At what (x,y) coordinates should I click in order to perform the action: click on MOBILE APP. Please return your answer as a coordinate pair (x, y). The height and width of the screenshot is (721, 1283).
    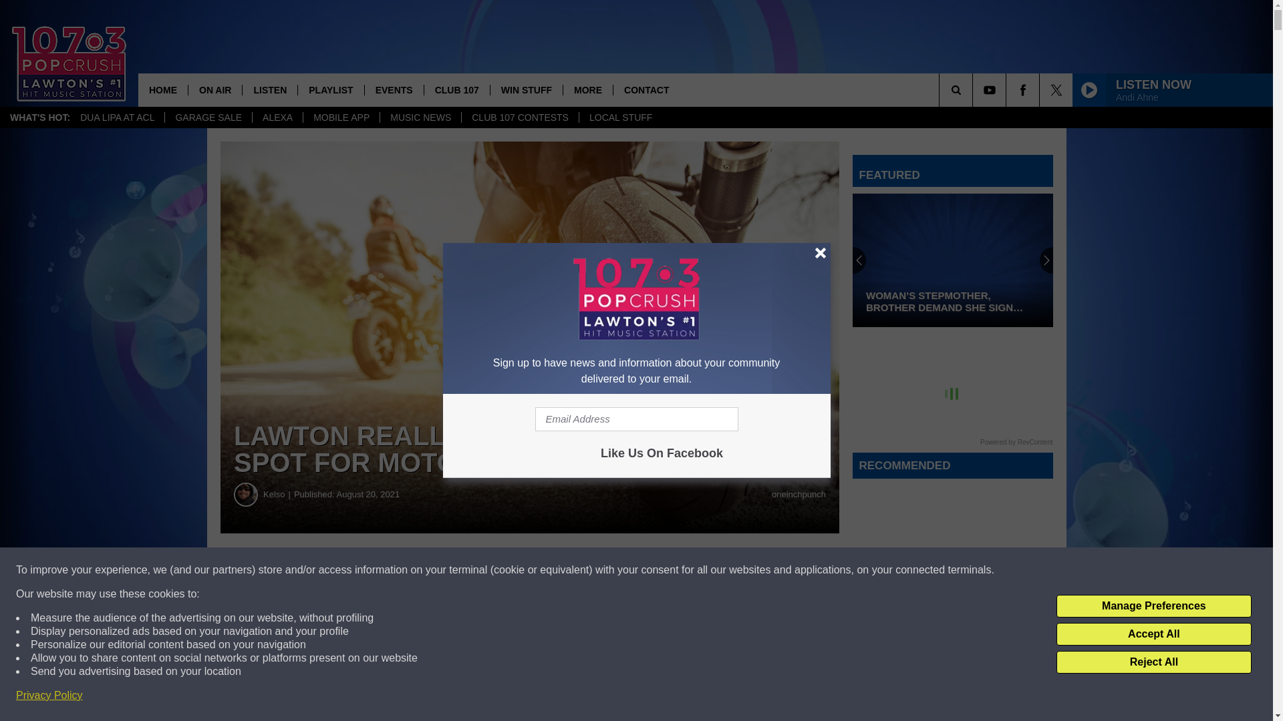
    Looking at the image, I should click on (341, 117).